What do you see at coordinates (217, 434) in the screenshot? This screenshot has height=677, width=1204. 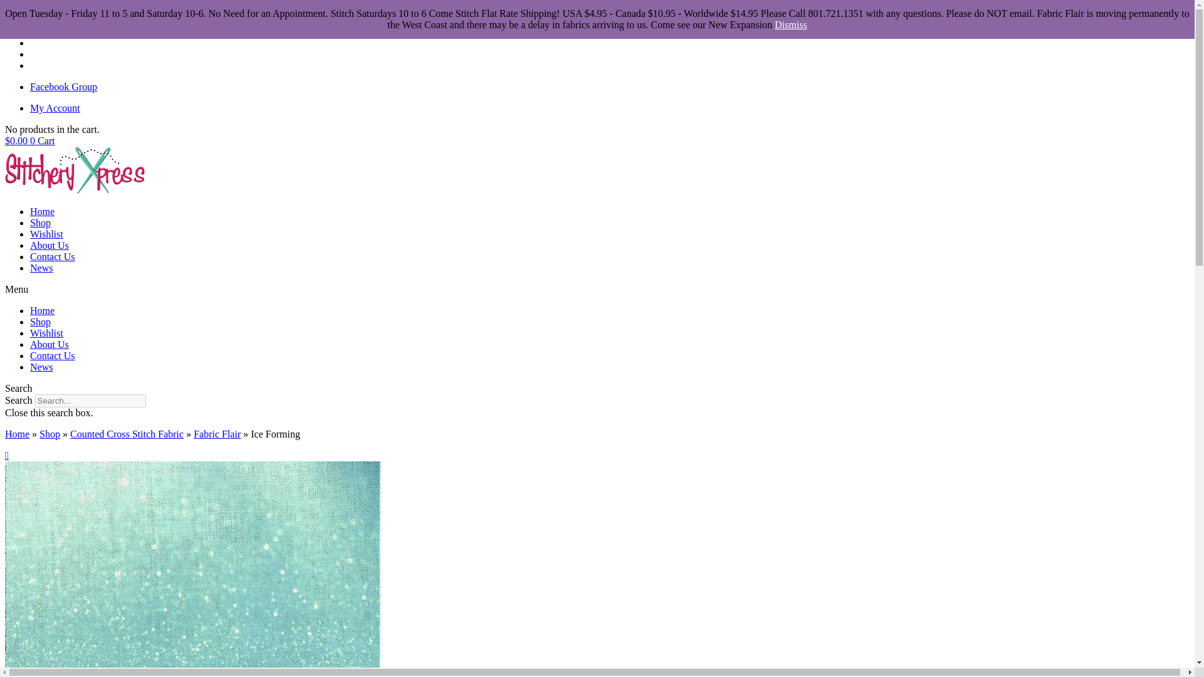 I see `Fabric Flair` at bounding box center [217, 434].